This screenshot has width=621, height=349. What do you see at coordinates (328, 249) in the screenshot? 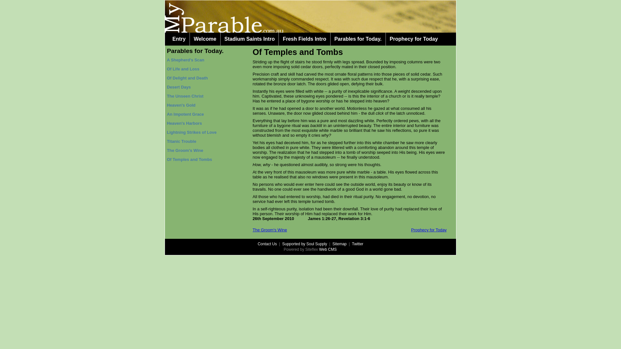
I see `Web CMS` at bounding box center [328, 249].